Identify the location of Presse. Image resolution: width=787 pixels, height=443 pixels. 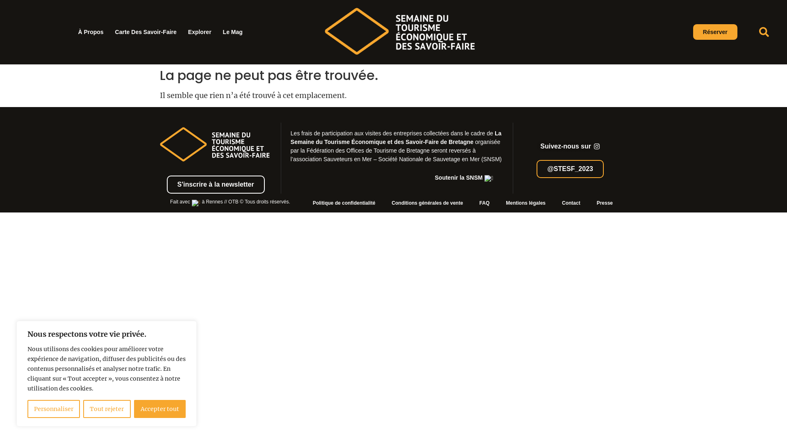
(605, 203).